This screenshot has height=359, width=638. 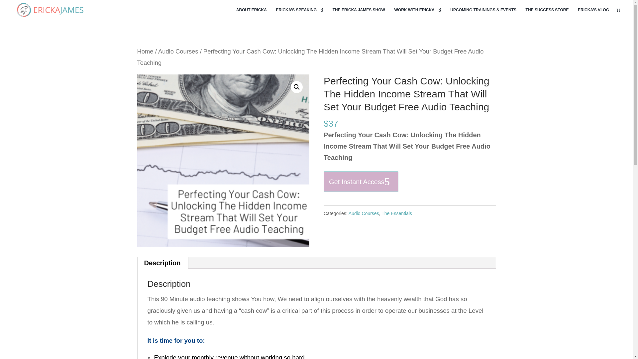 What do you see at coordinates (251, 14) in the screenshot?
I see `ABOUT ERICKA` at bounding box center [251, 14].